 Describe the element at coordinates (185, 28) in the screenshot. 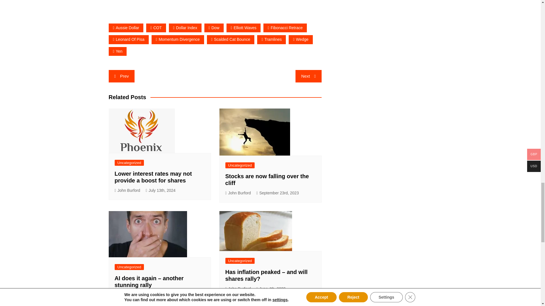

I see `Dollar Index` at that location.